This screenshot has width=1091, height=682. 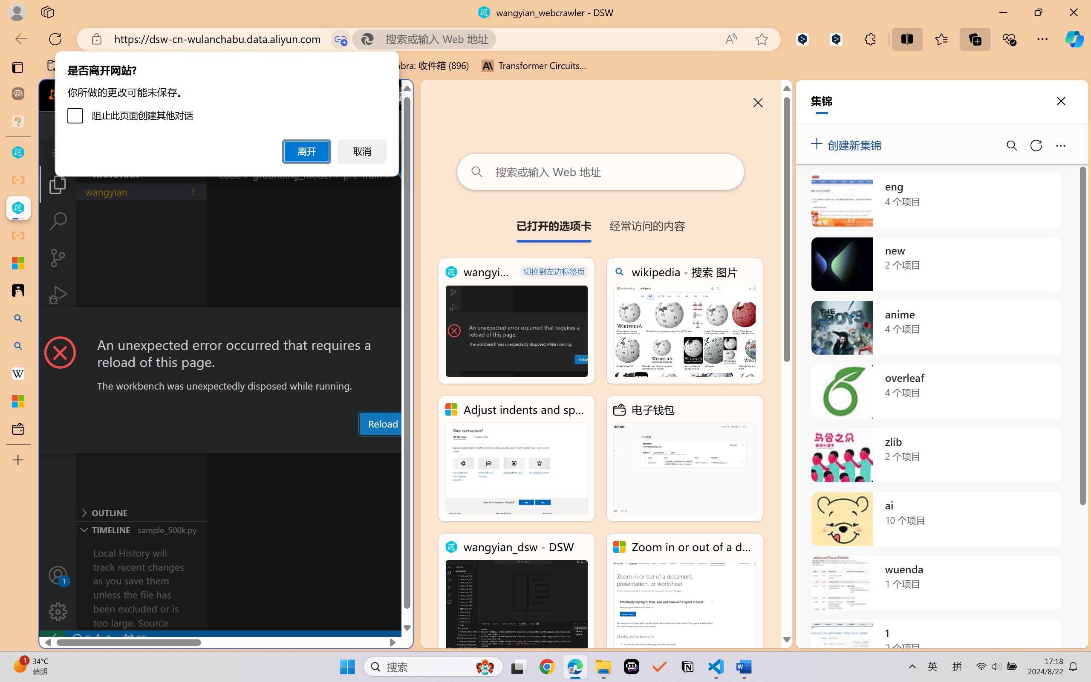 I want to click on Timeline Section, so click(x=141, y=529).